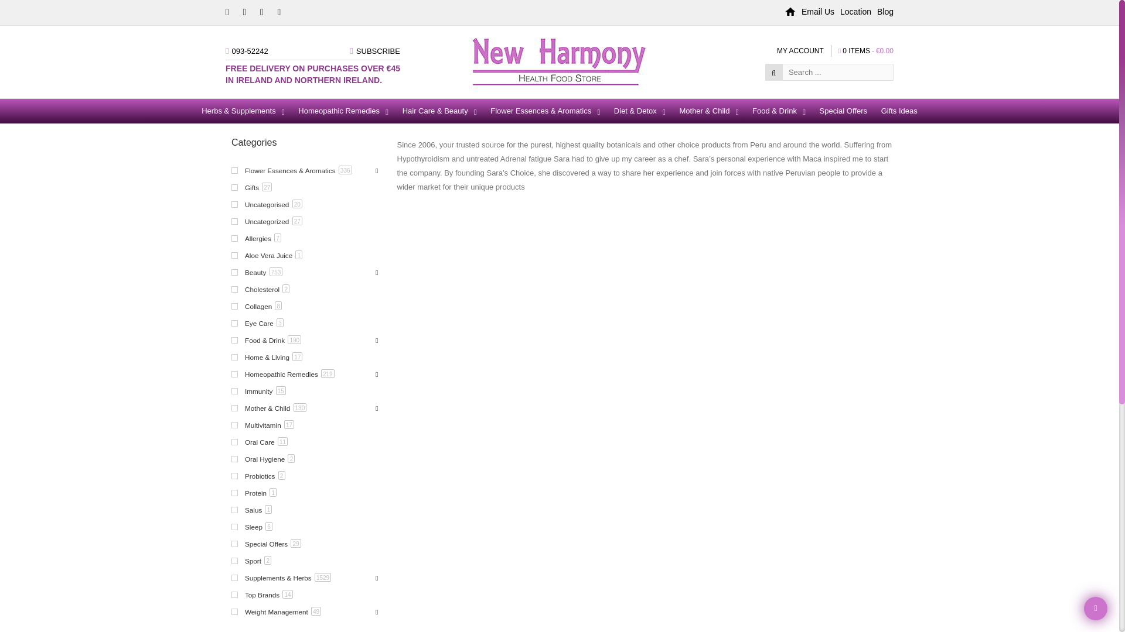  I want to click on SUBSCRIBE, so click(379, 51).